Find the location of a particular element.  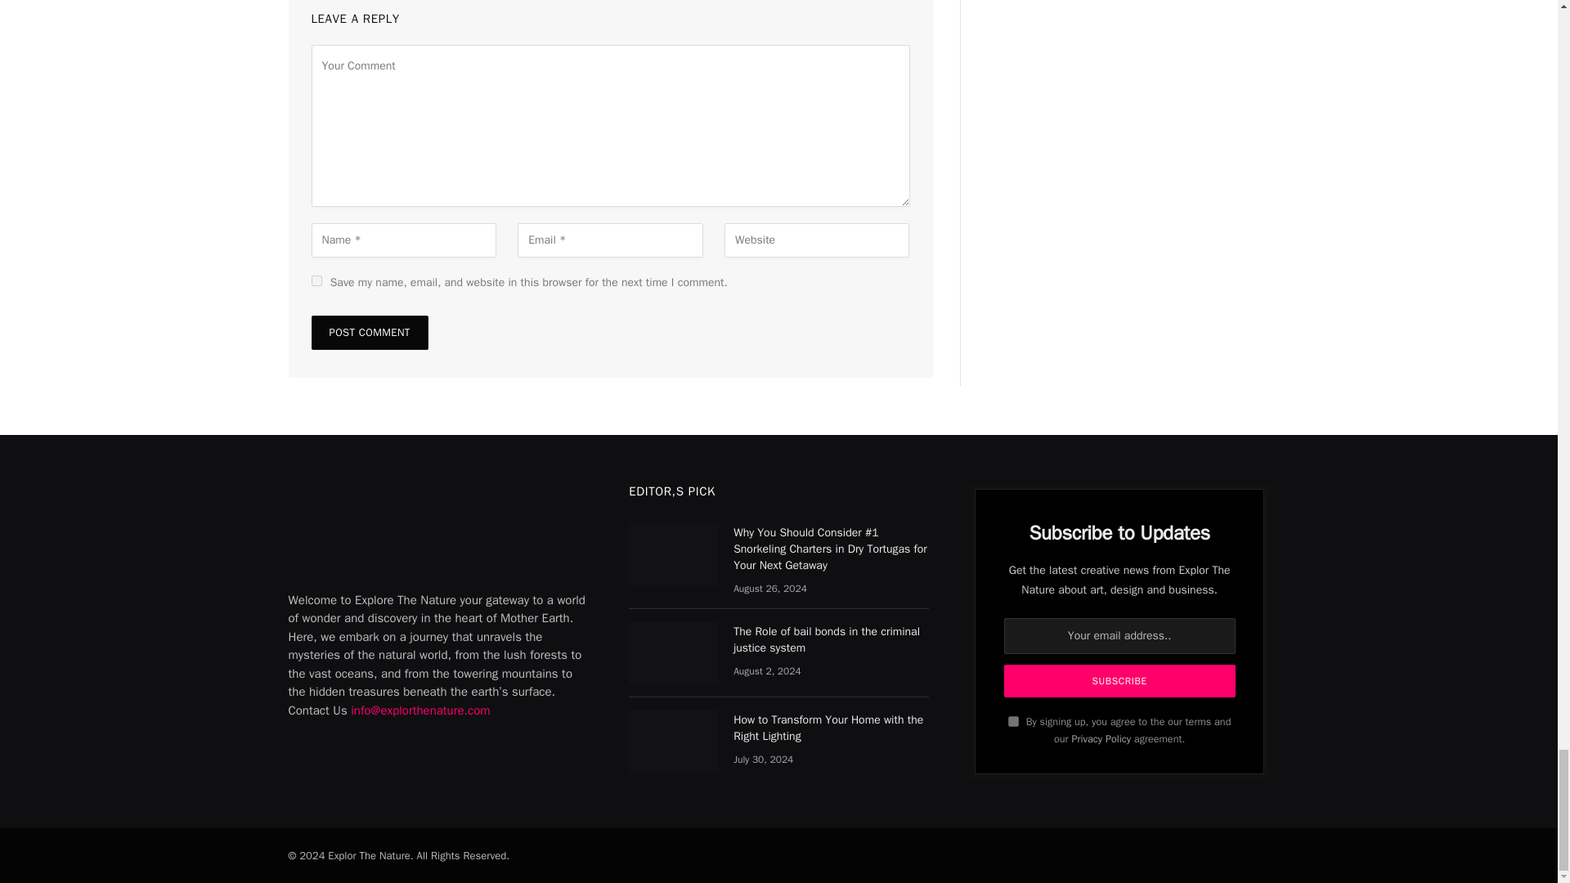

yes is located at coordinates (316, 280).